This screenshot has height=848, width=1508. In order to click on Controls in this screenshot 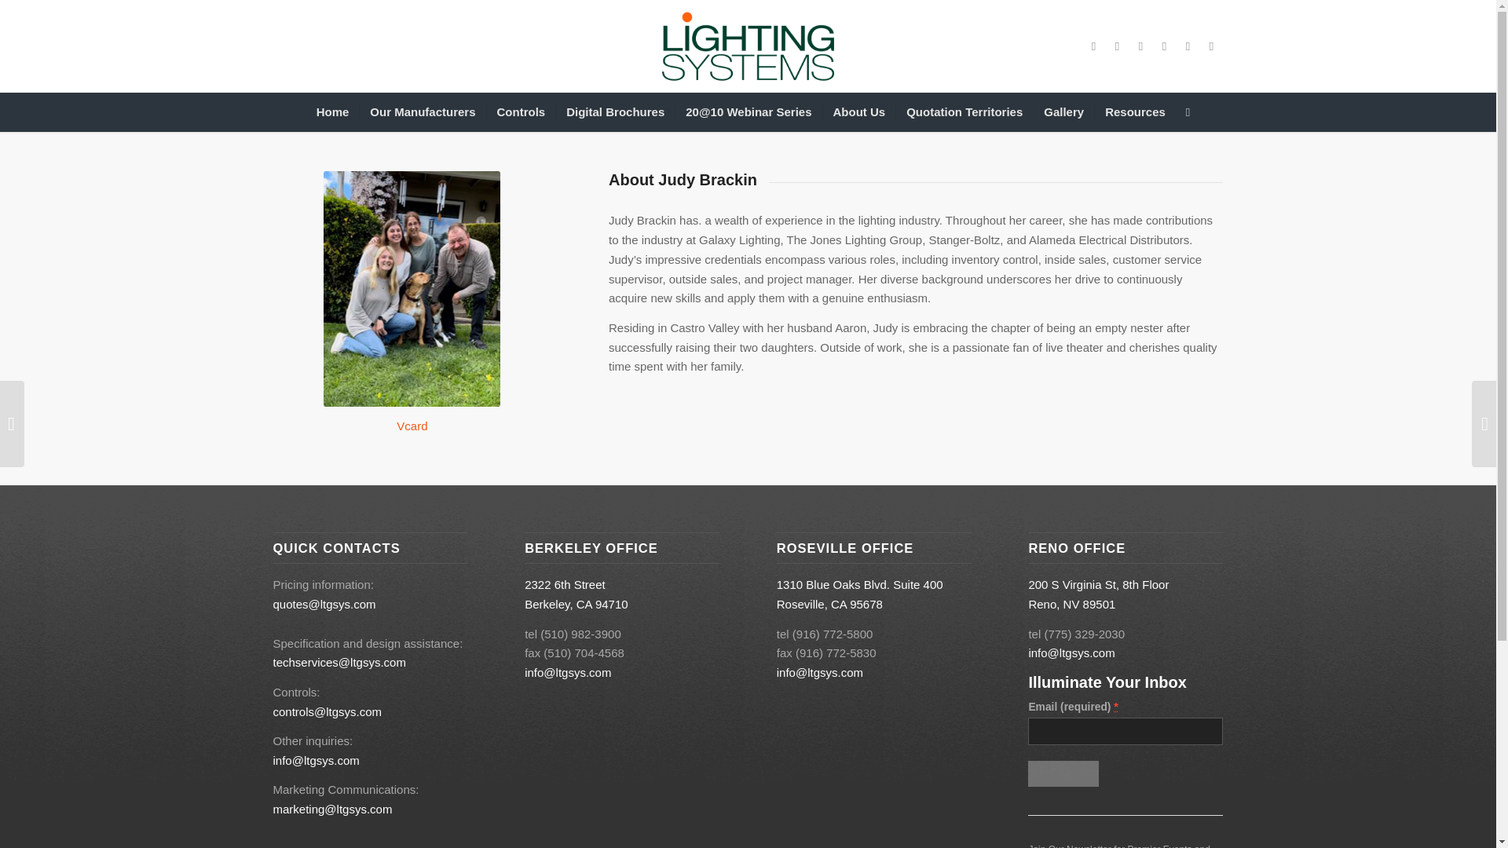, I will do `click(521, 111)`.